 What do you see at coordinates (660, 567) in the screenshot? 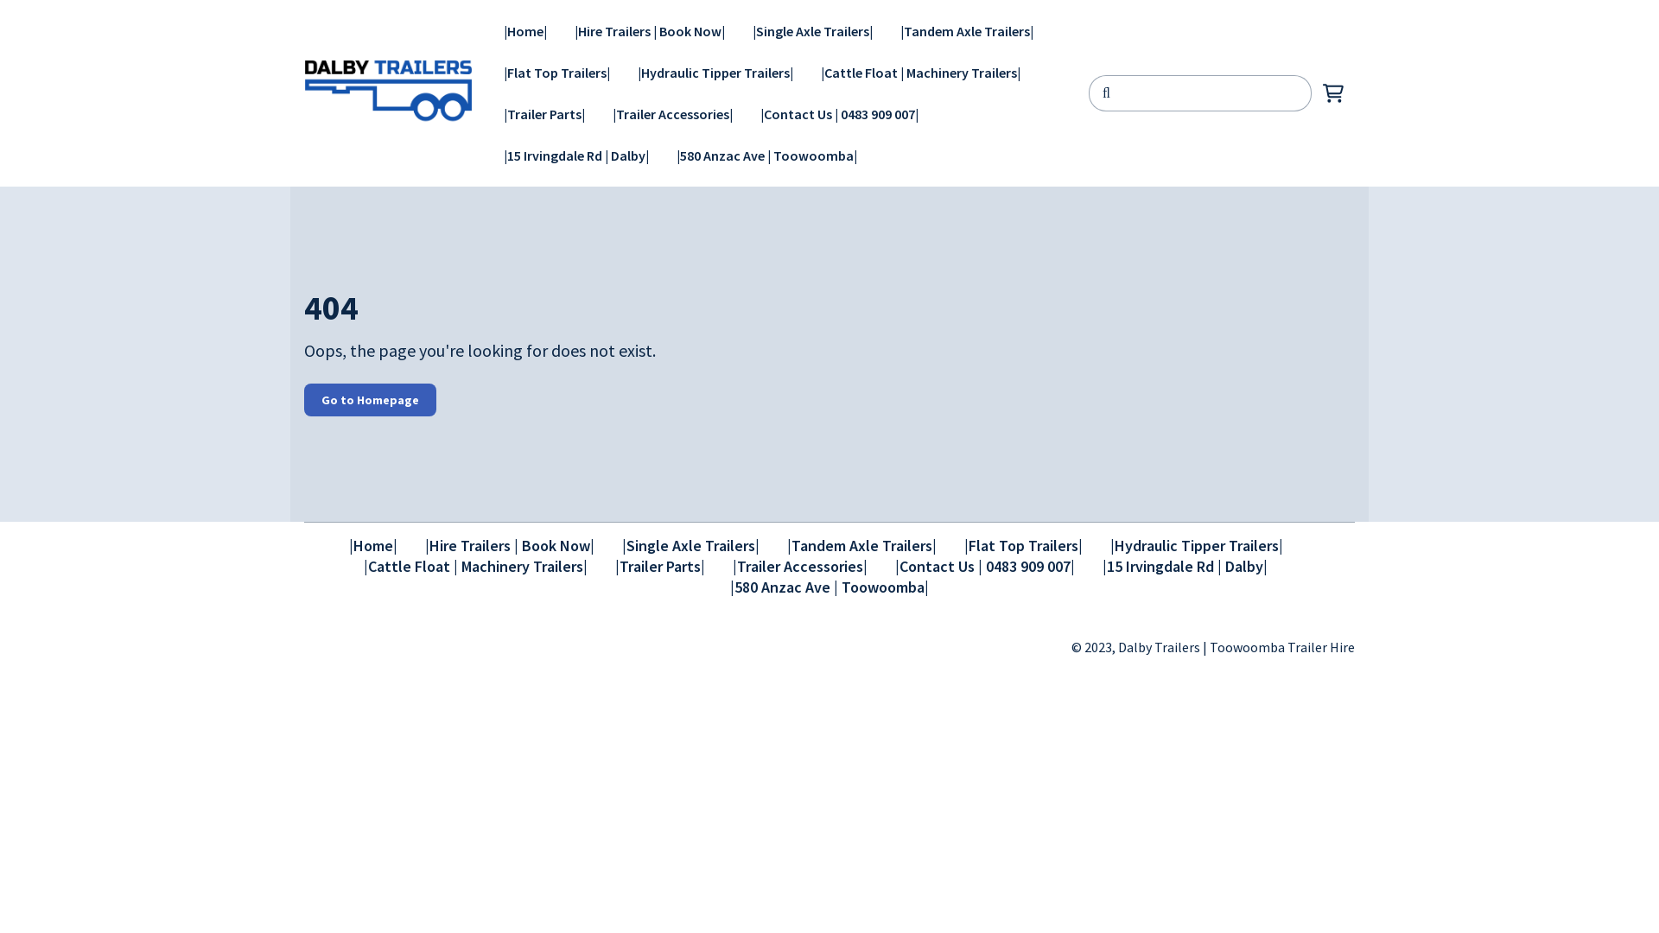
I see `|Trailer Parts|` at bounding box center [660, 567].